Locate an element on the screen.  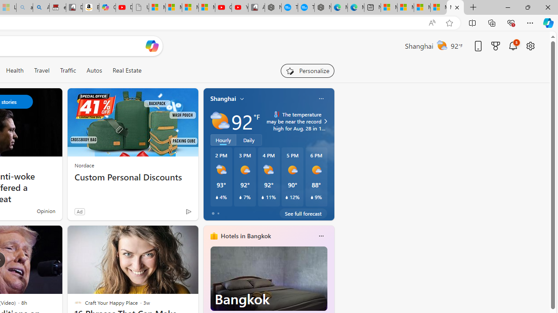
Untitled is located at coordinates (140, 8).